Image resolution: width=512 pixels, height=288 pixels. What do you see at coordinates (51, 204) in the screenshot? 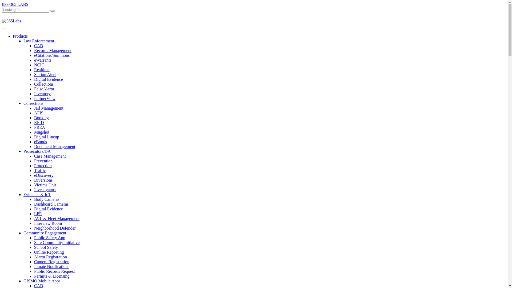
I see `Dashboard Cameras` at bounding box center [51, 204].